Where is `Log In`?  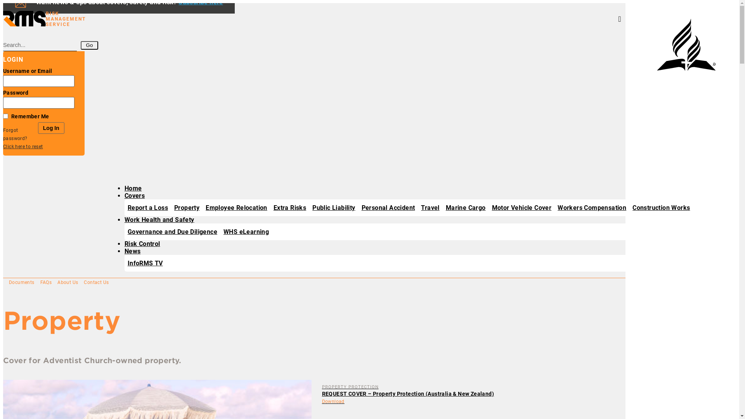
Log In is located at coordinates (51, 128).